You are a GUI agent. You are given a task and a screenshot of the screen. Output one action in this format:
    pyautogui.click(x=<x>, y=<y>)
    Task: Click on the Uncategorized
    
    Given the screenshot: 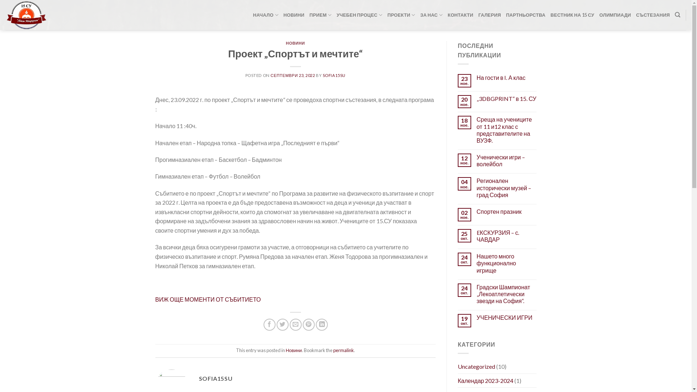 What is the action you would take?
    pyautogui.click(x=476, y=367)
    